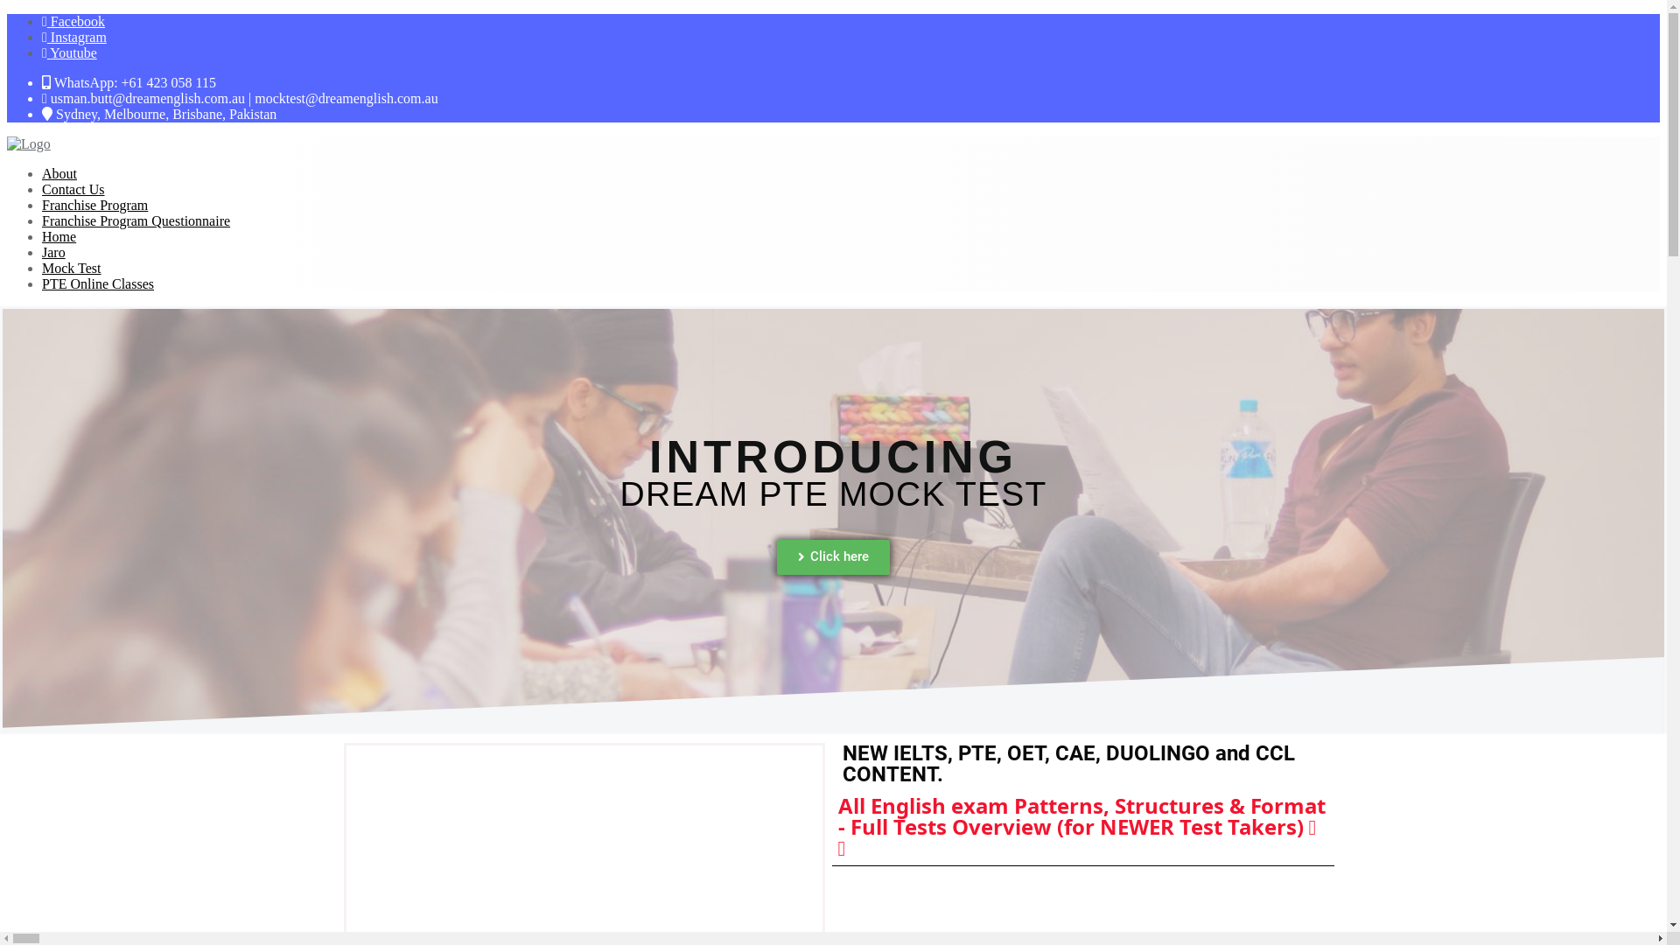 This screenshot has width=1680, height=945. I want to click on Contact Us, so click(73, 189).